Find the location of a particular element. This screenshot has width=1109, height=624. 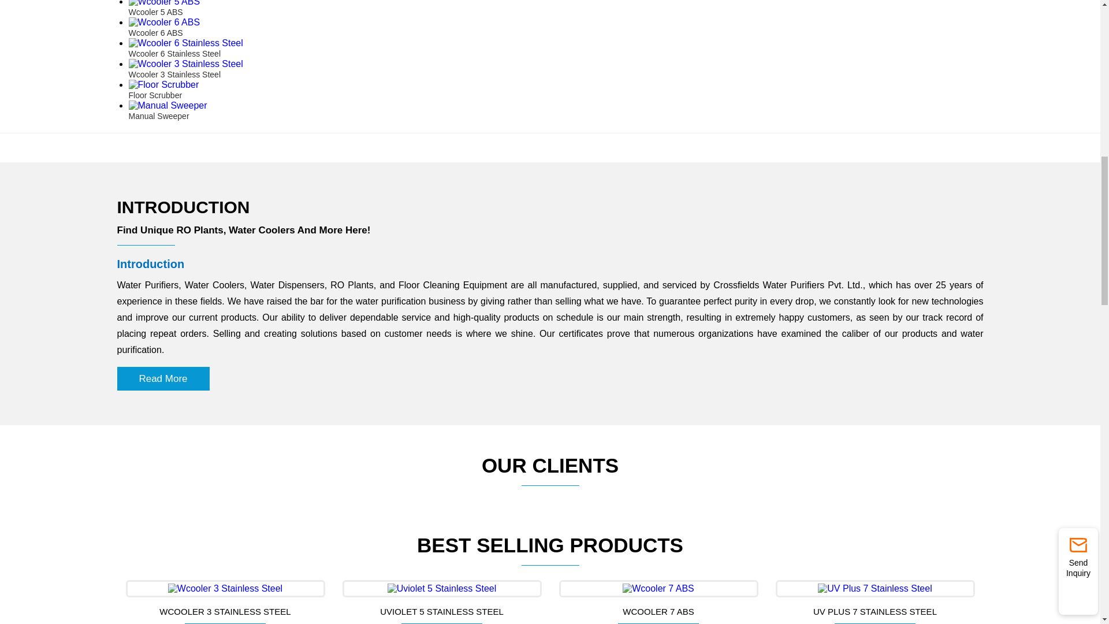

Uviolet 5 Stainless Steel is located at coordinates (442, 588).